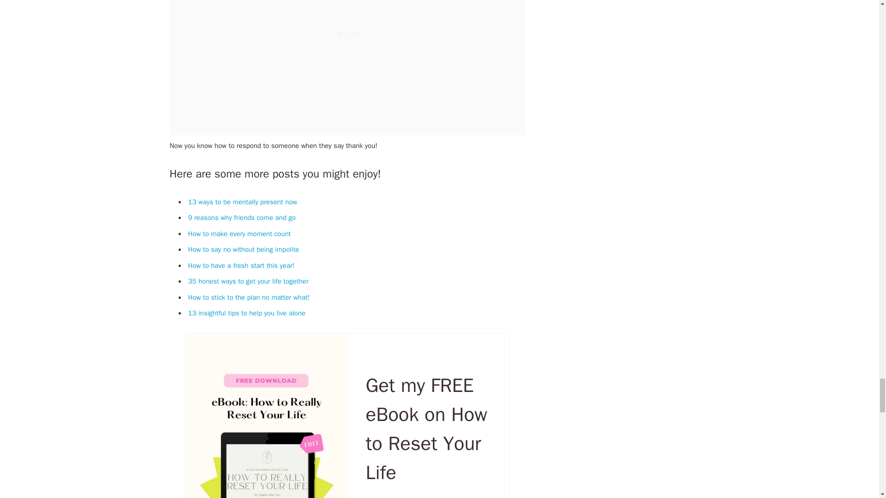  I want to click on 9 reasons why friends come and go, so click(242, 218).